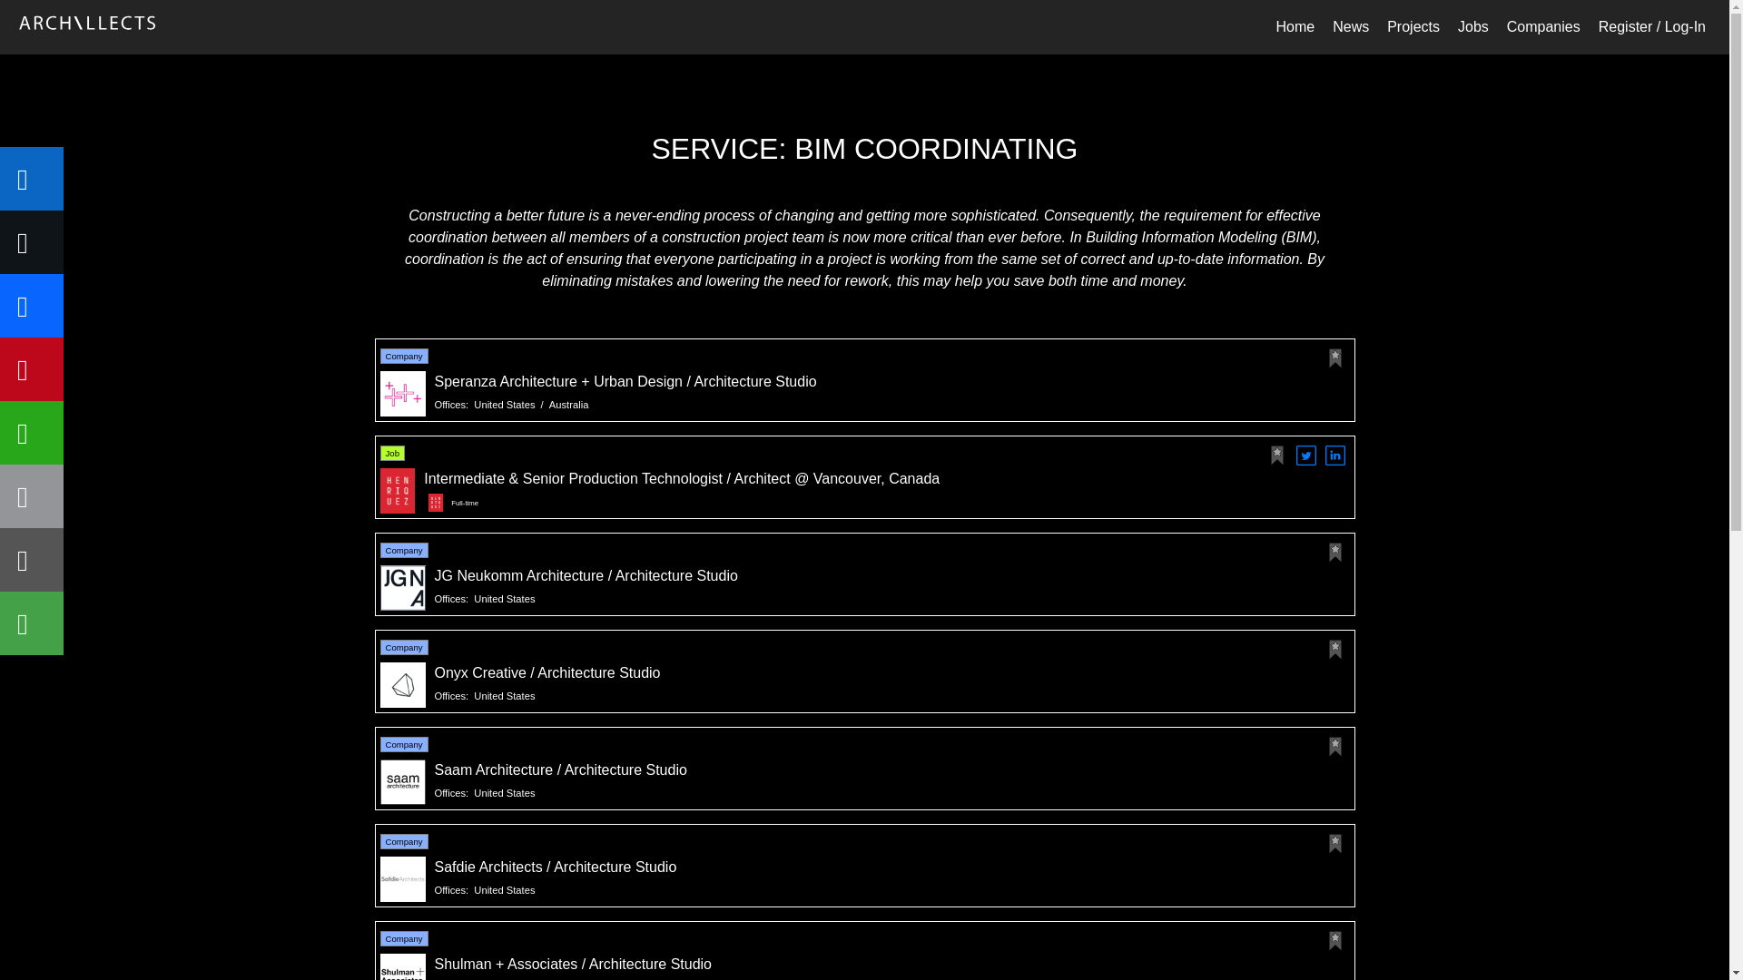 The image size is (1743, 980). What do you see at coordinates (1543, 26) in the screenshot?
I see `Companies` at bounding box center [1543, 26].